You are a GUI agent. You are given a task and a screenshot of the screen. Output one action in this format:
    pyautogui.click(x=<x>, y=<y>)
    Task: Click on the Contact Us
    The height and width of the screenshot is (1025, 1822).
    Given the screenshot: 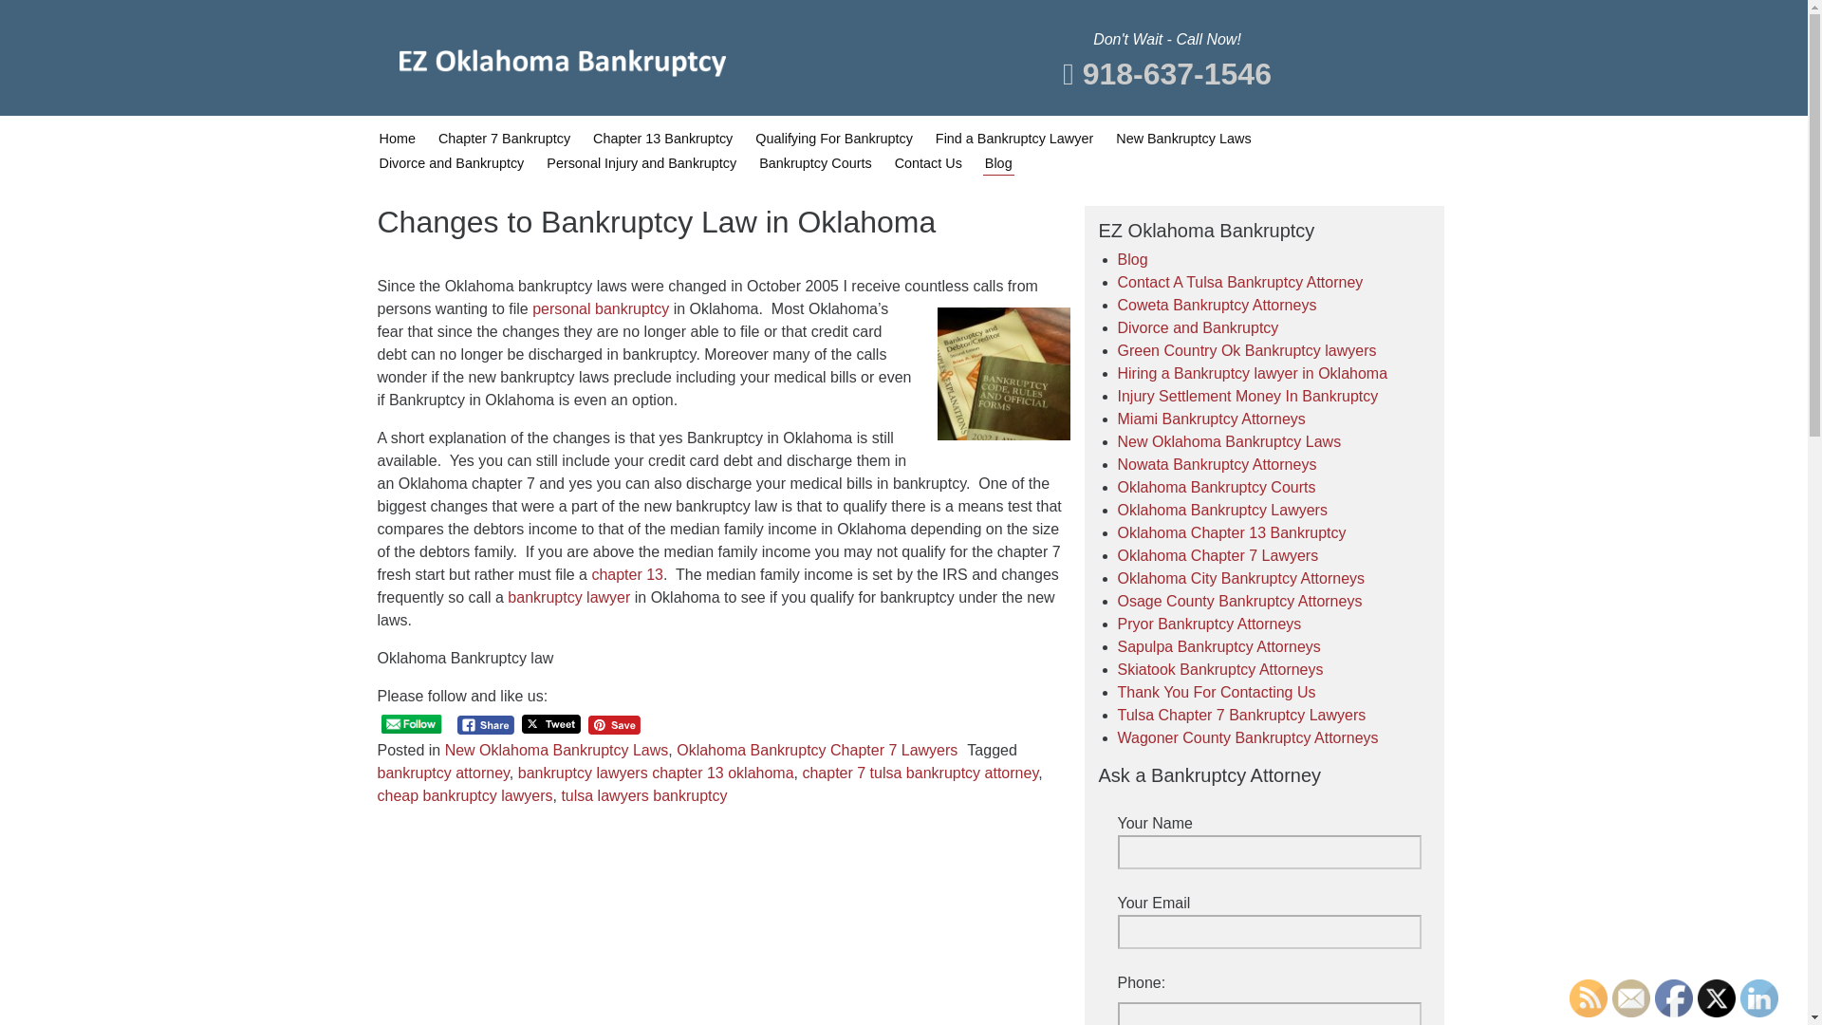 What is the action you would take?
    pyautogui.click(x=928, y=163)
    